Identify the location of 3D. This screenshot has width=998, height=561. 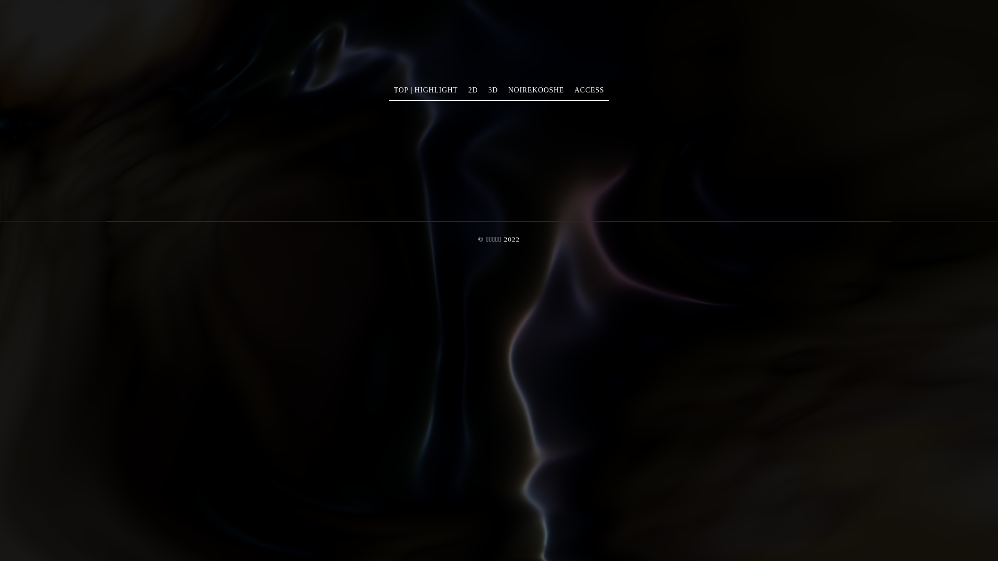
(493, 90).